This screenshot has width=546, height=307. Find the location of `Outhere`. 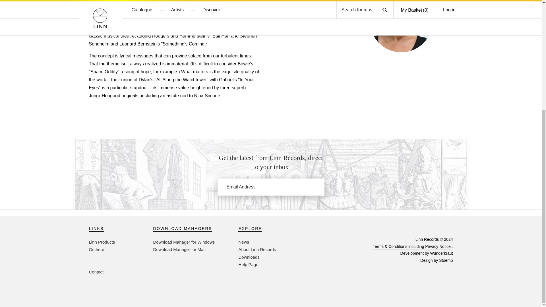

Outhere is located at coordinates (96, 249).